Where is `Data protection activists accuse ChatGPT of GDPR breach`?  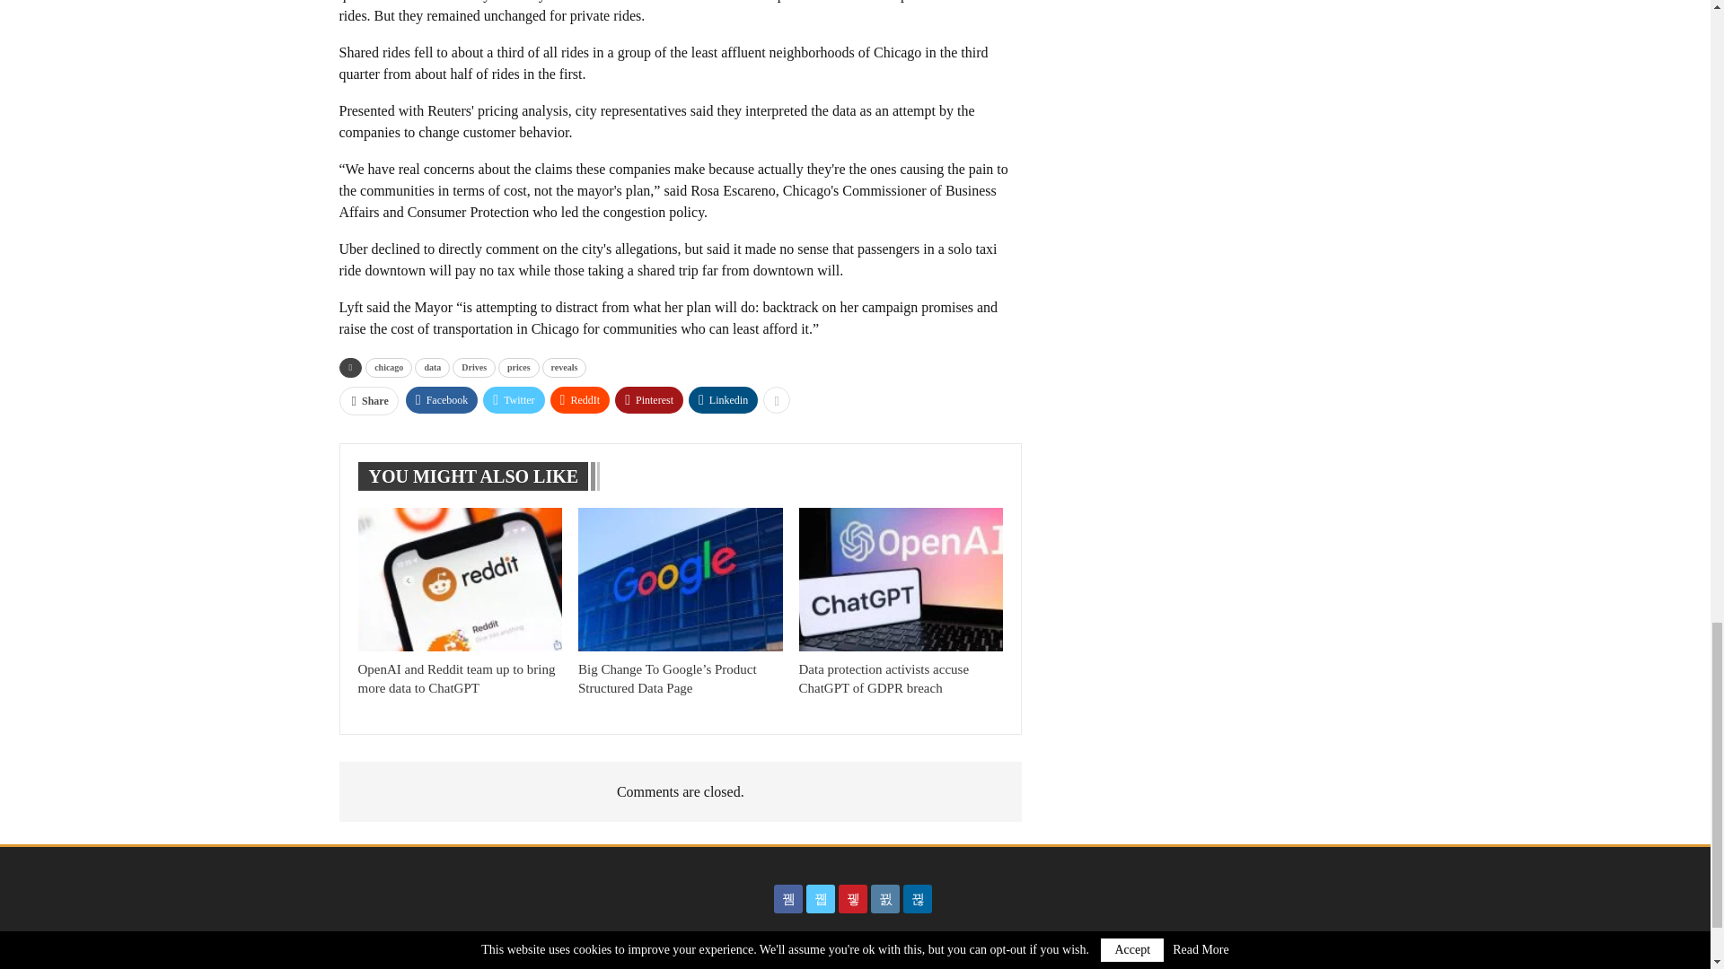 Data protection activists accuse ChatGPT of GDPR breach is located at coordinates (902, 578).